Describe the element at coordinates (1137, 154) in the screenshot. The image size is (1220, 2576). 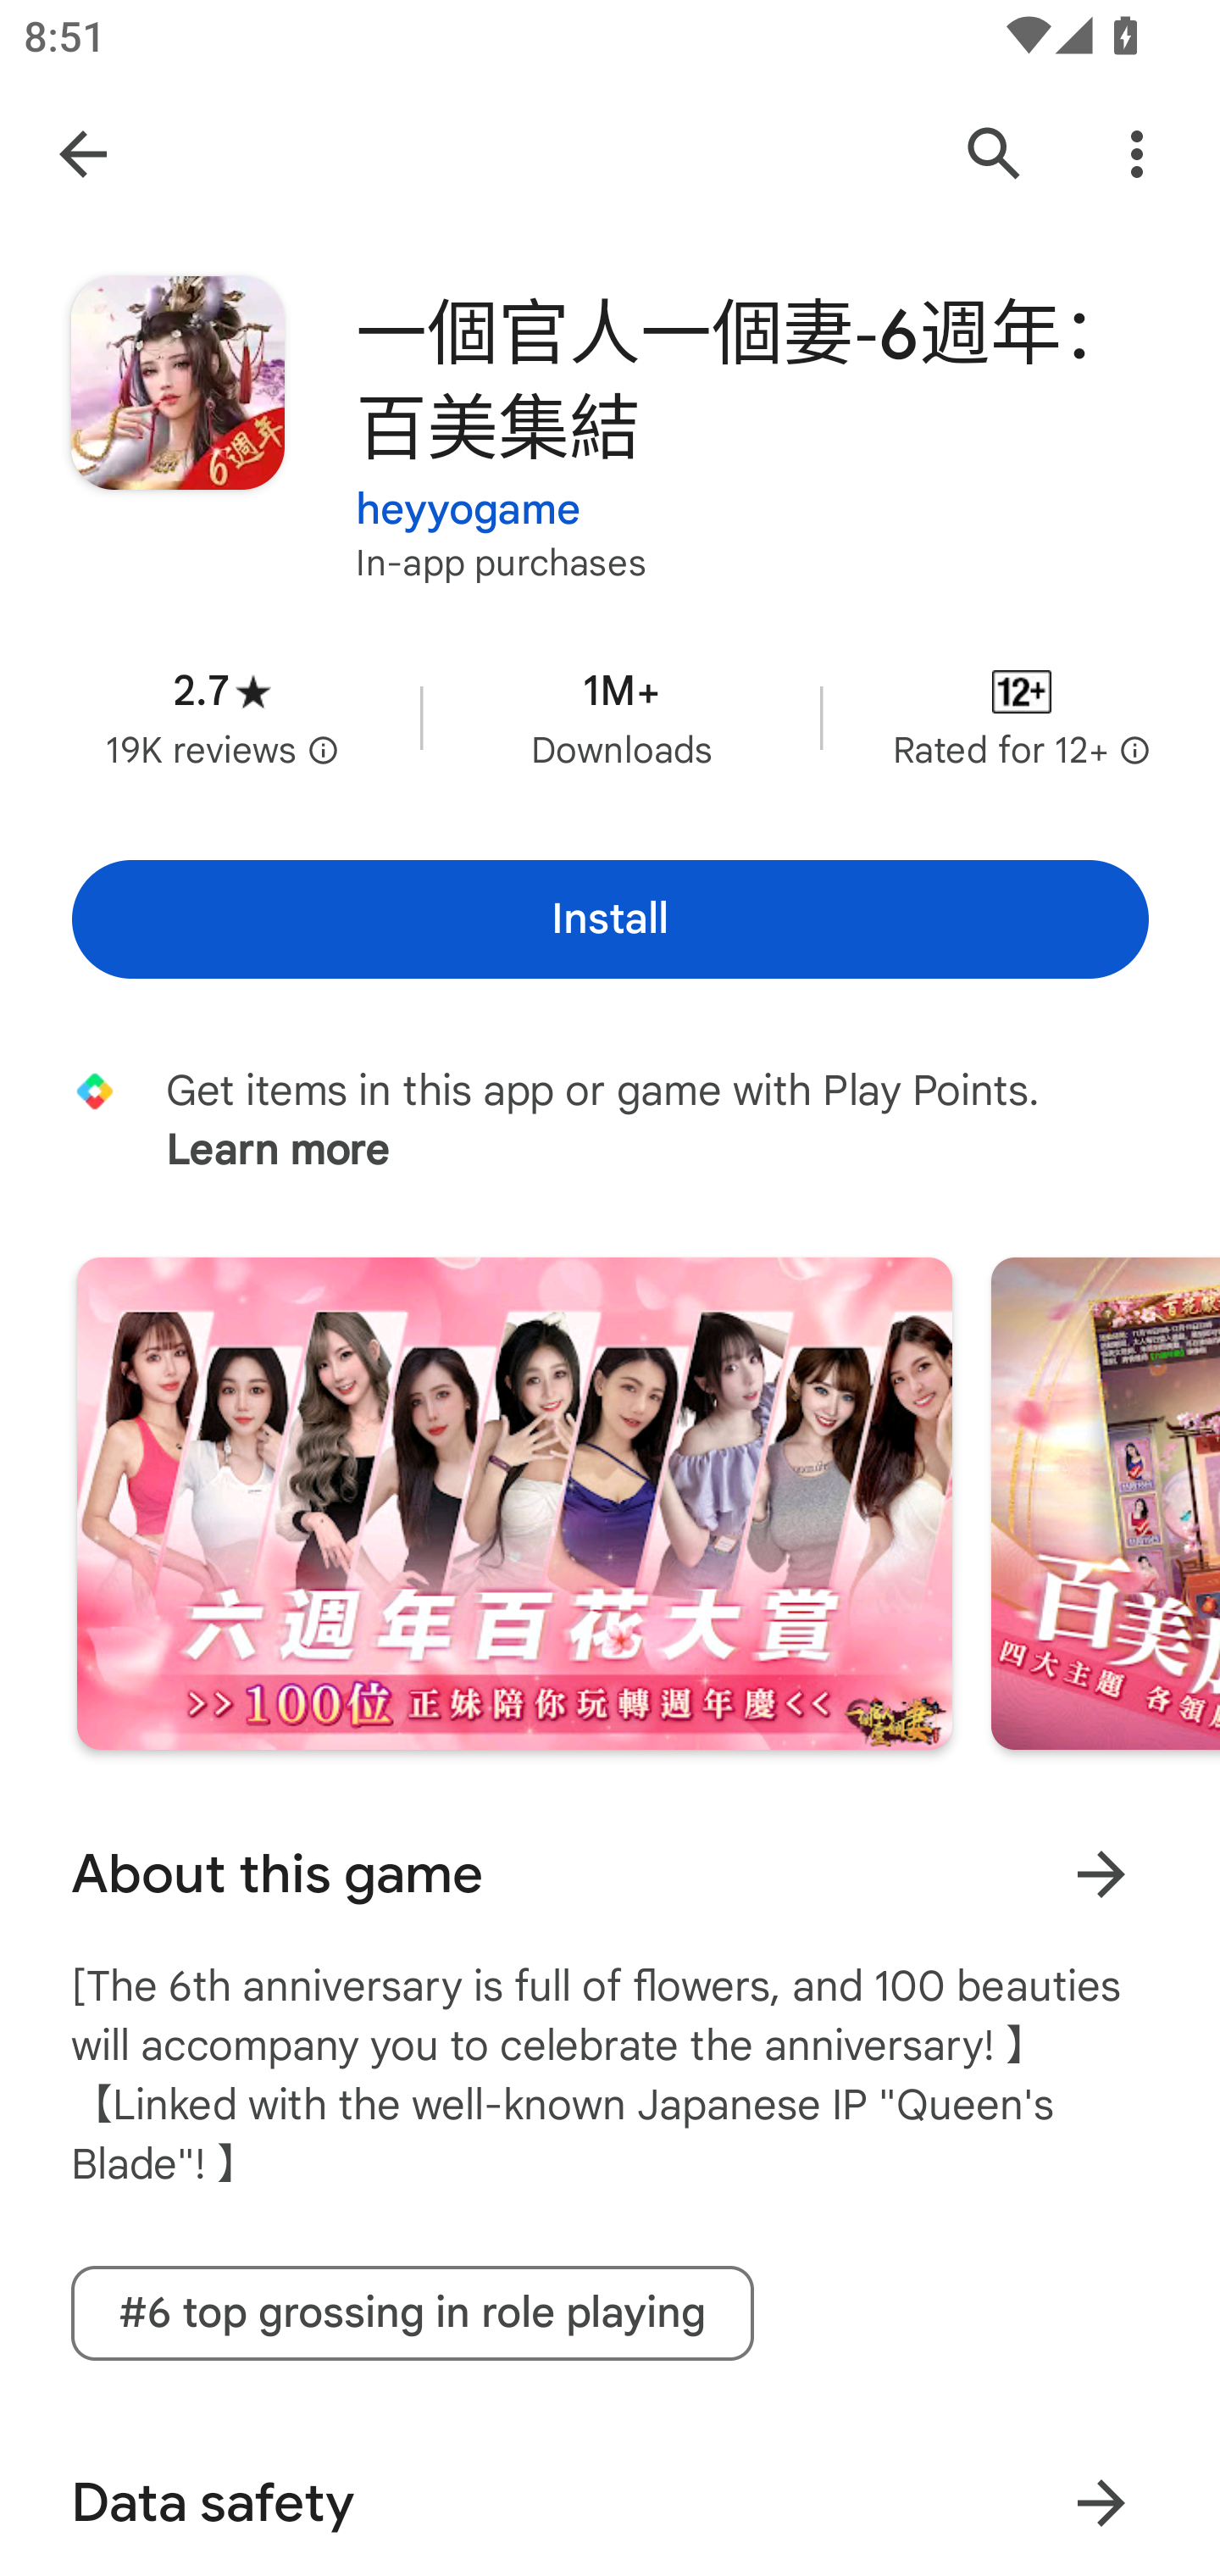
I see `More Options` at that location.